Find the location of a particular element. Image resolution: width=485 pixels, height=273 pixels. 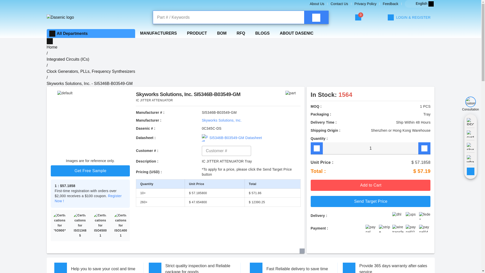

Home is located at coordinates (52, 47).